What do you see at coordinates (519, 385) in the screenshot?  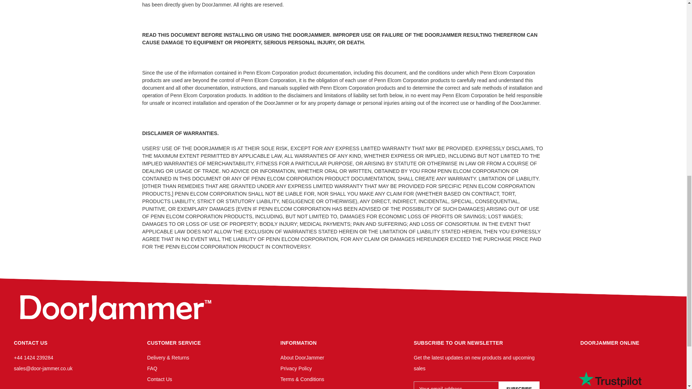 I see `Subscribe` at bounding box center [519, 385].